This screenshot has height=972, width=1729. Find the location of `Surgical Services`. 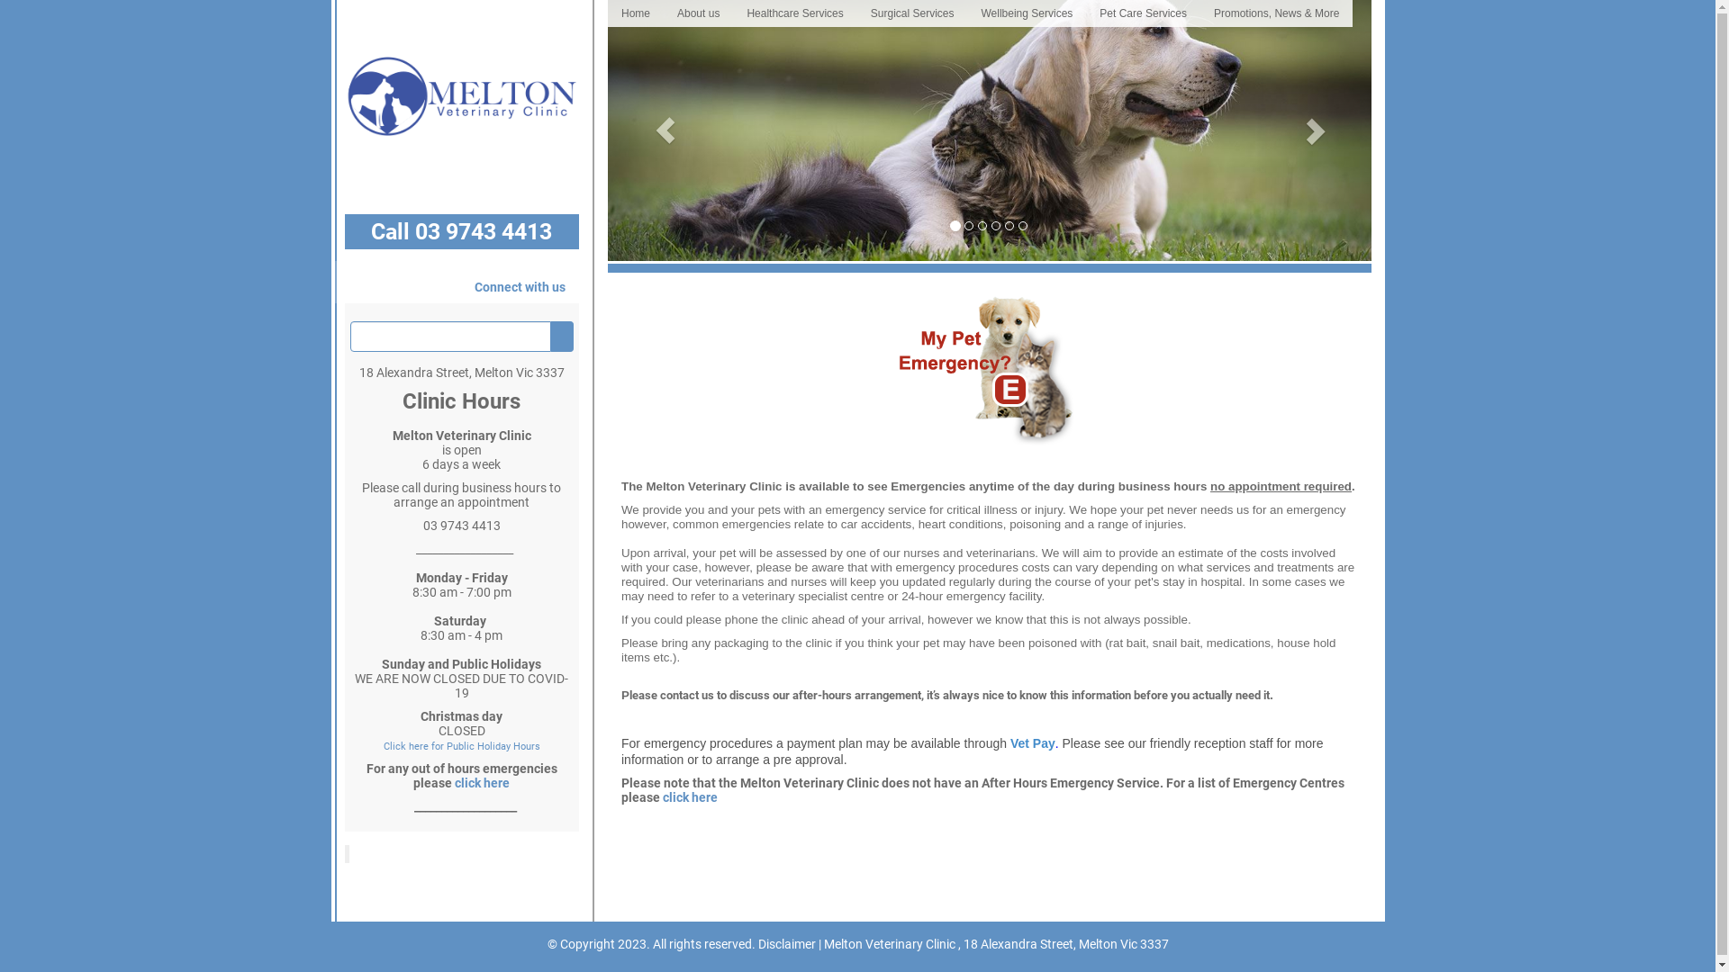

Surgical Services is located at coordinates (913, 13).